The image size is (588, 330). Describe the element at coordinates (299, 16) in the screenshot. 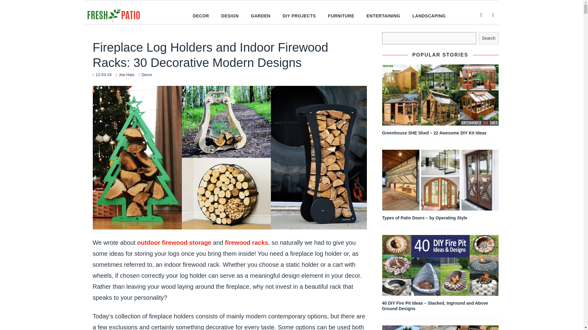

I see `DIY PROJECTS` at that location.